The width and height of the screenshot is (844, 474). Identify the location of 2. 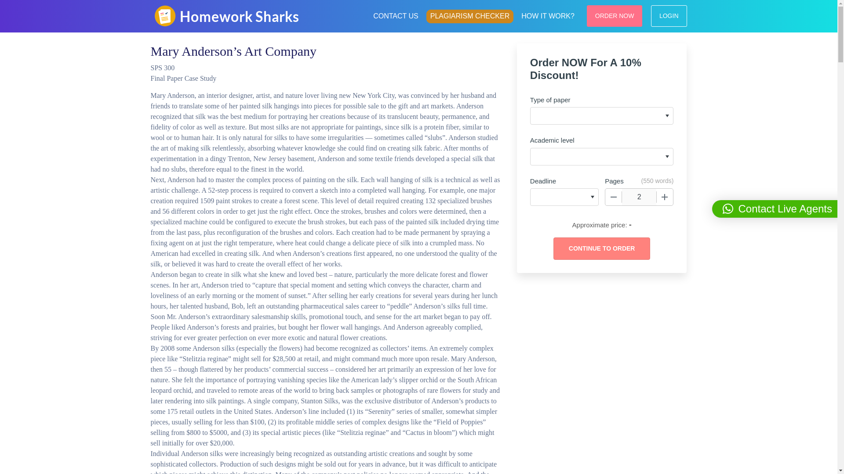
(639, 197).